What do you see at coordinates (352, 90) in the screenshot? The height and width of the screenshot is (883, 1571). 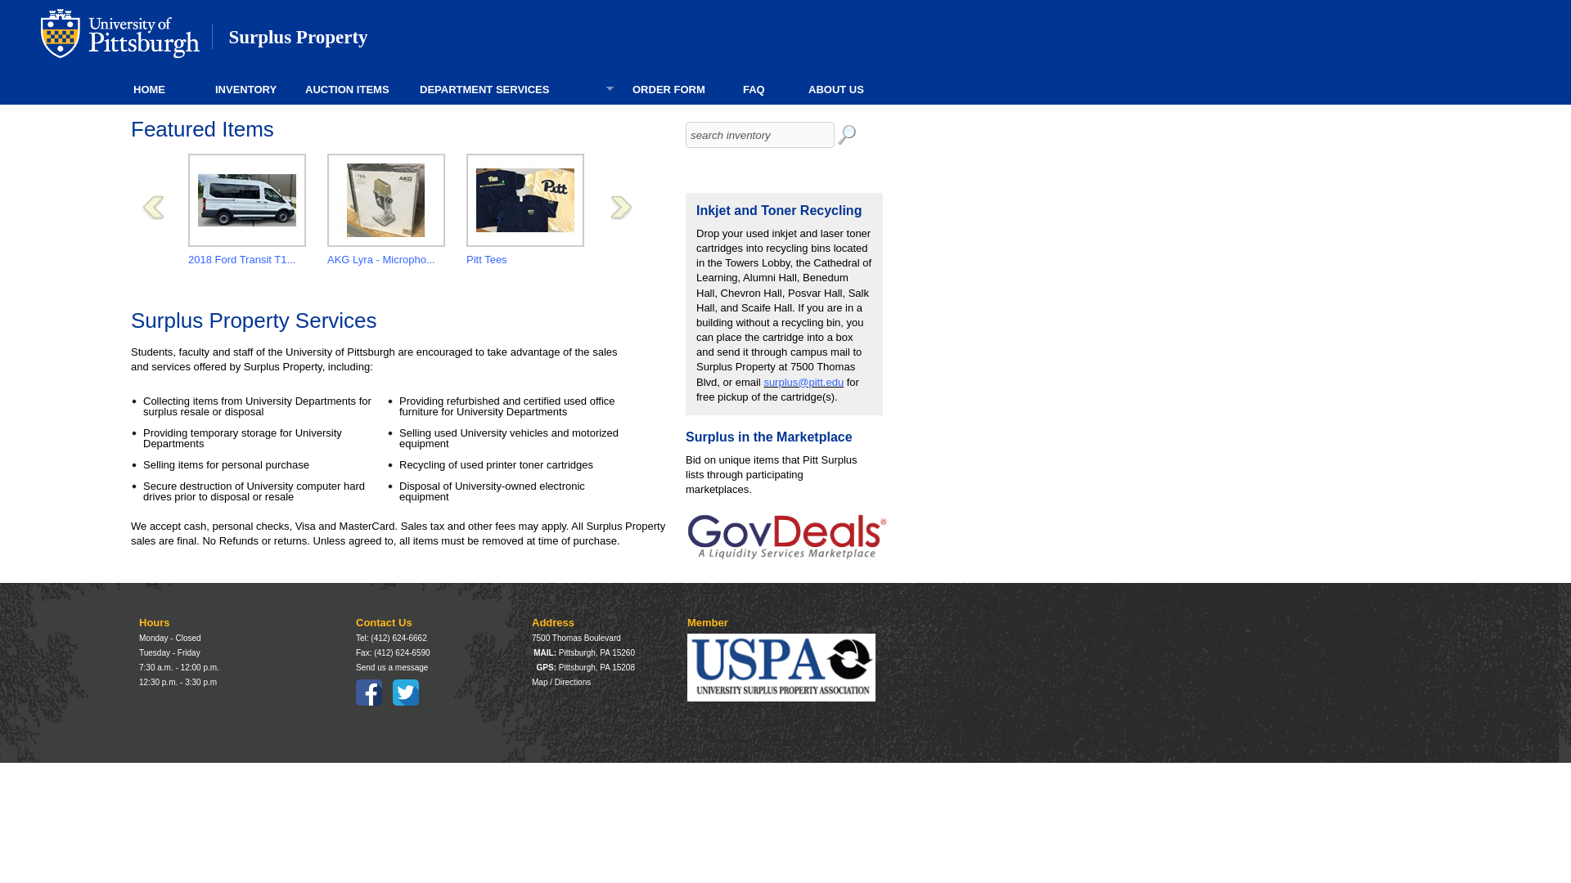 I see `AUCTION ITEMS` at bounding box center [352, 90].